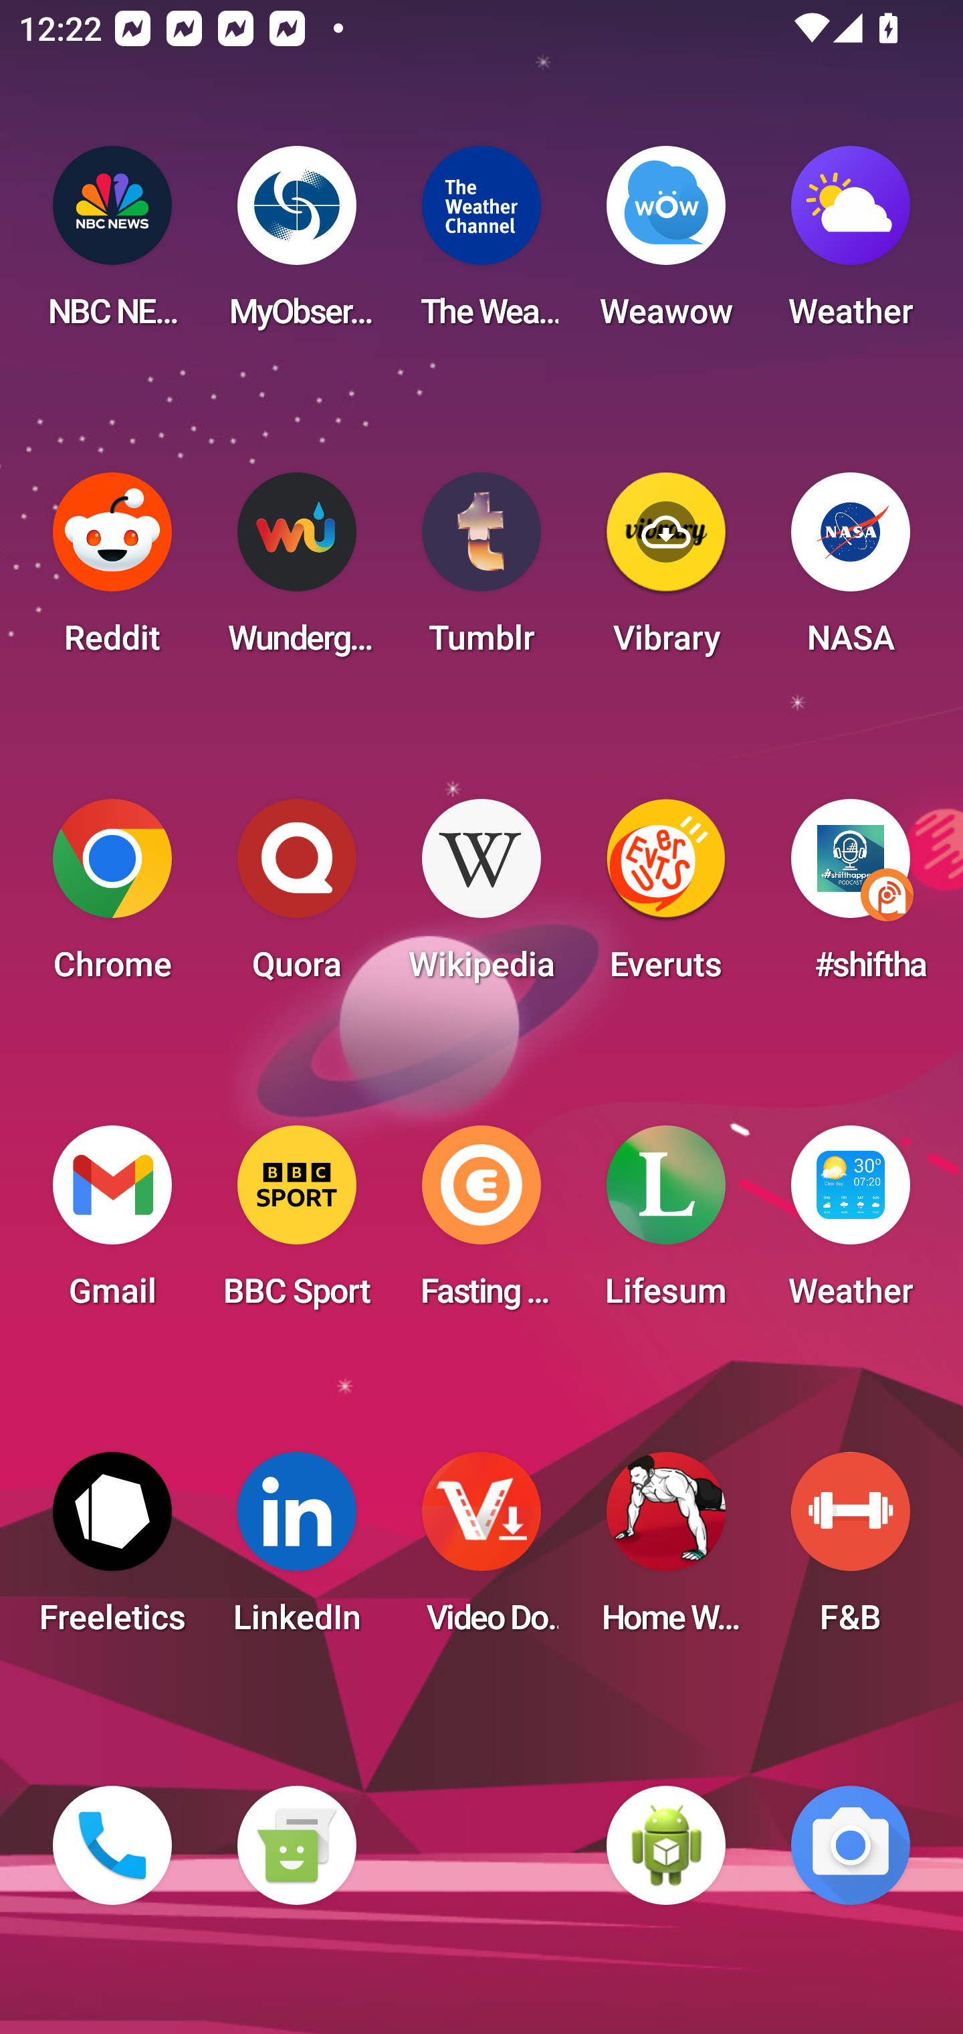  What do you see at coordinates (666, 1551) in the screenshot?
I see `Home Workout` at bounding box center [666, 1551].